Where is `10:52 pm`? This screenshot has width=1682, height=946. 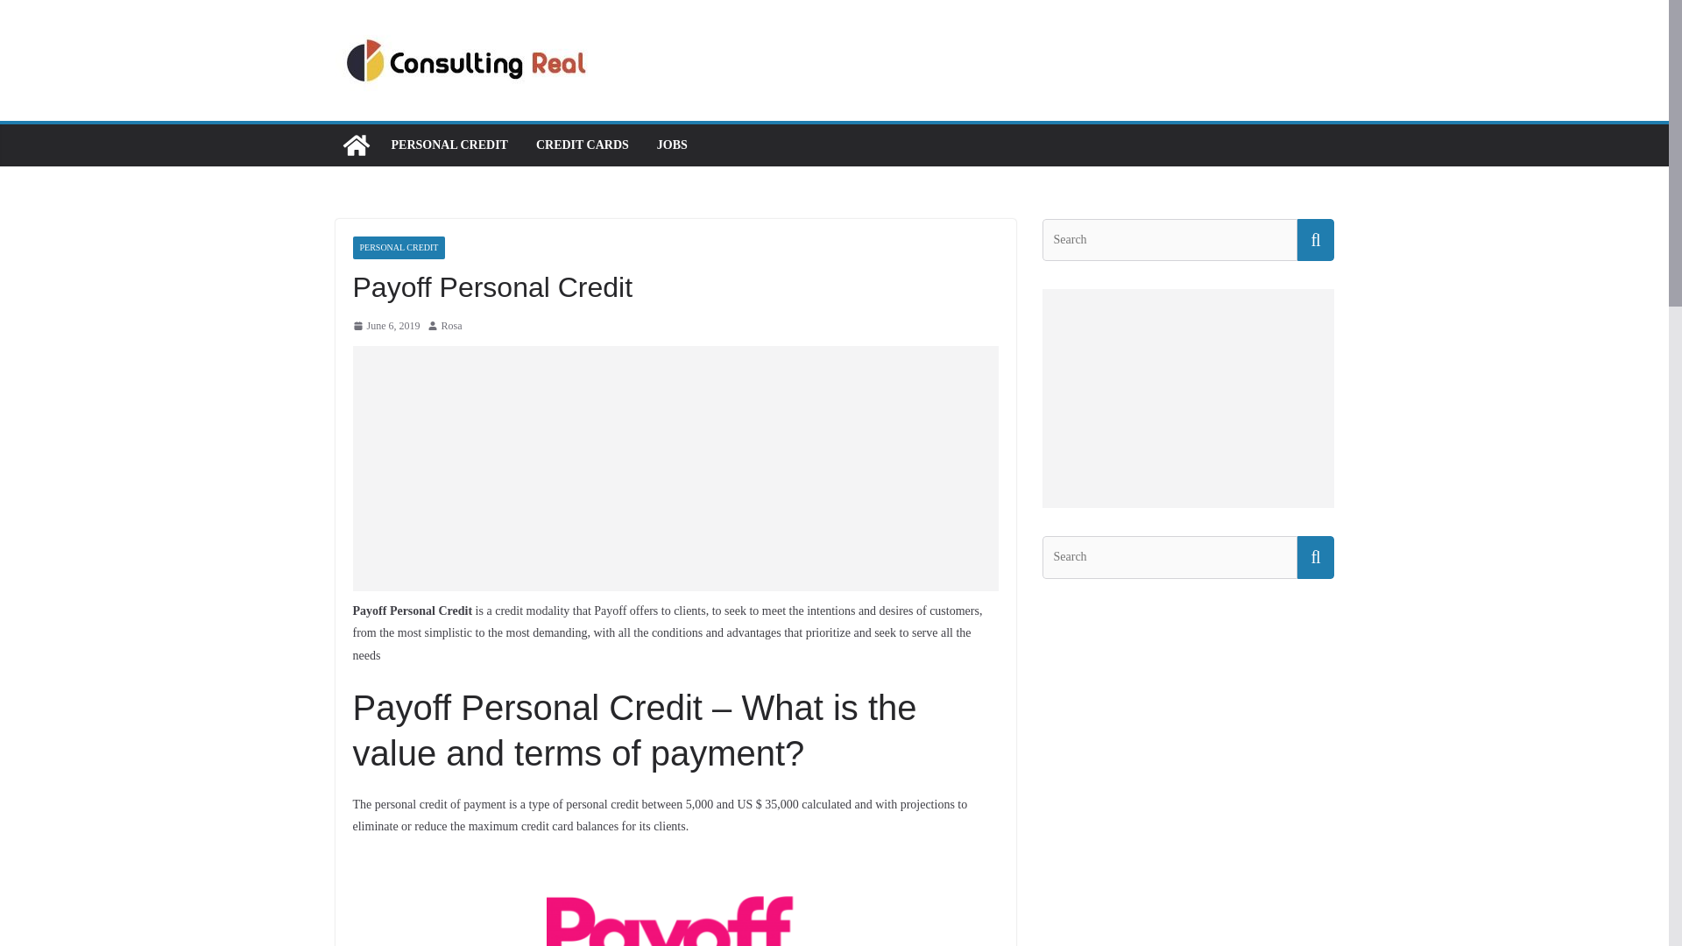
10:52 pm is located at coordinates (385, 326).